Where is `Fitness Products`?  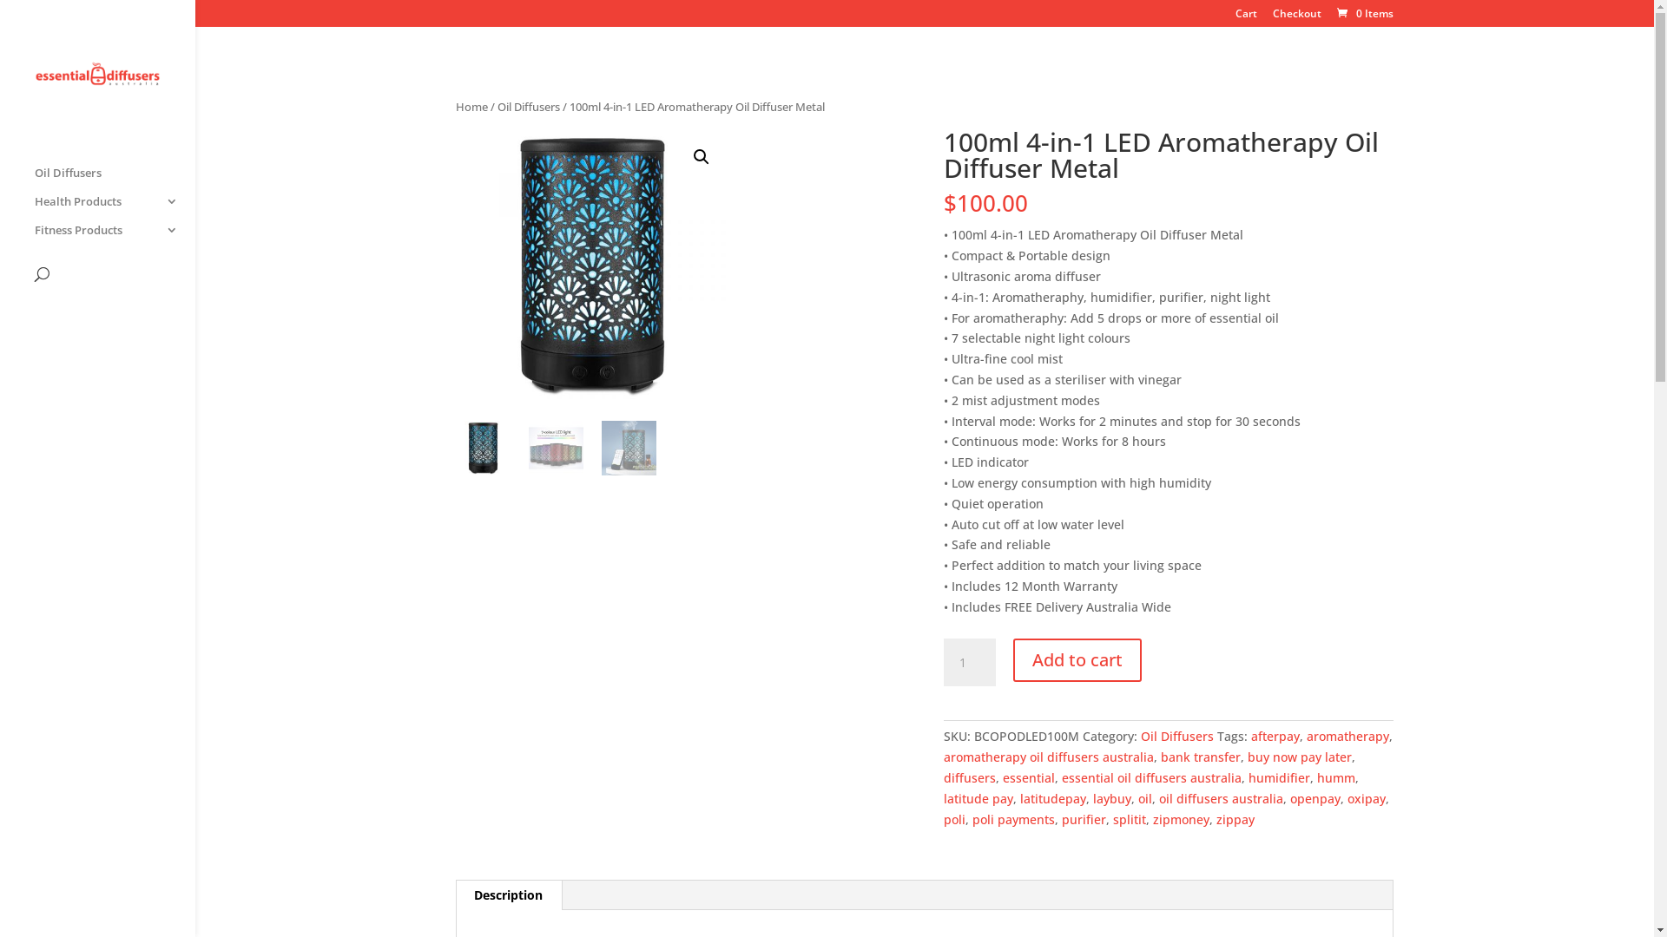
Fitness Products is located at coordinates (115, 238).